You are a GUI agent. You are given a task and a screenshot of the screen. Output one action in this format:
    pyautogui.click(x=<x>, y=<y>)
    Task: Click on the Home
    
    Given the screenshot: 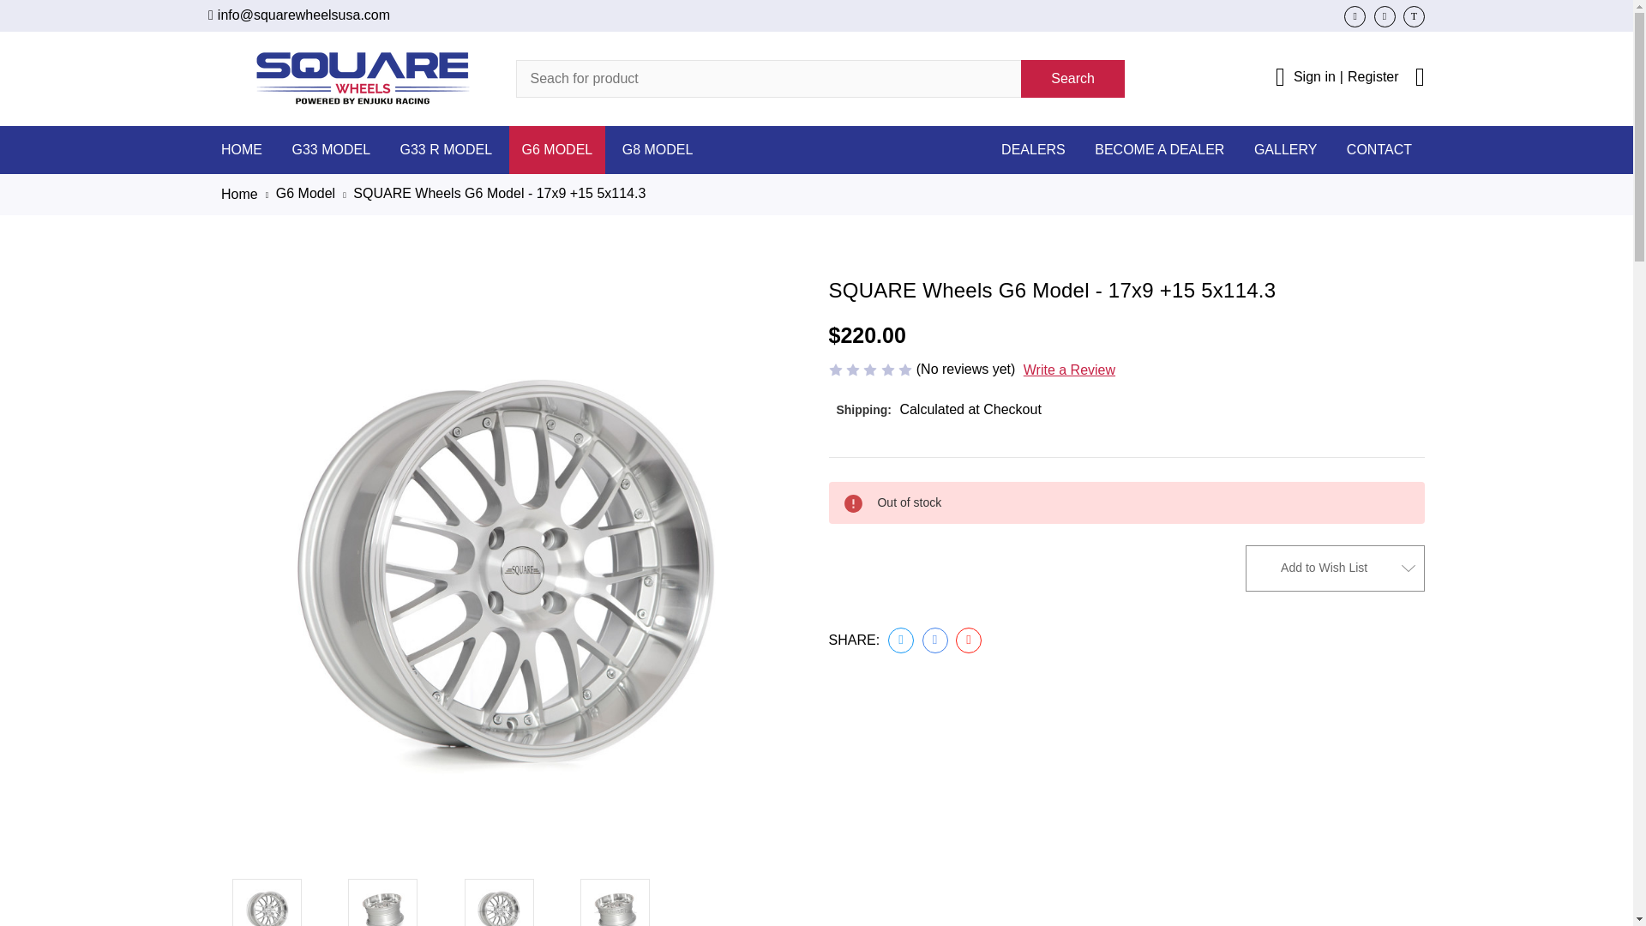 What is the action you would take?
    pyautogui.click(x=239, y=194)
    